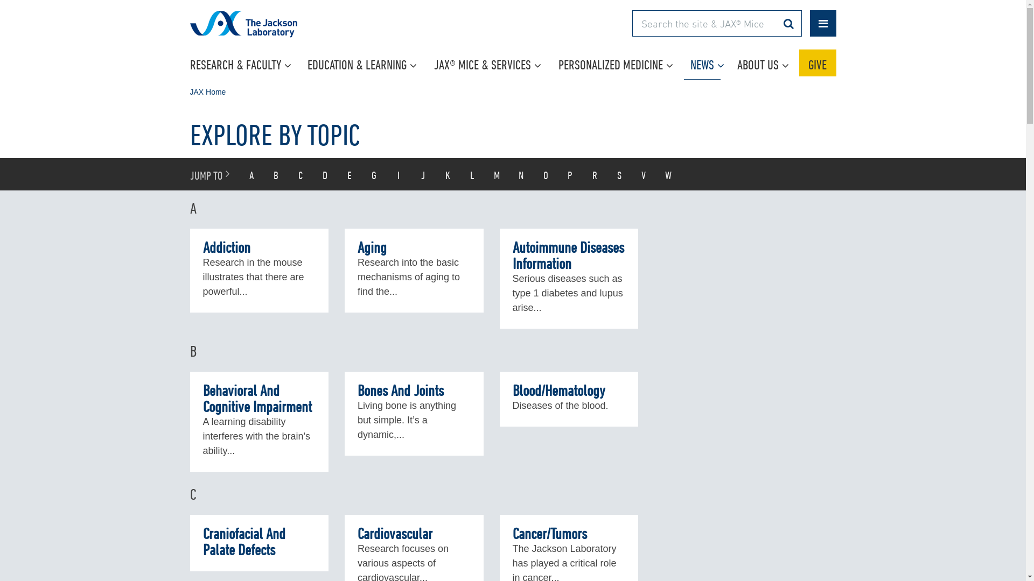  Describe the element at coordinates (644, 174) in the screenshot. I see `V` at that location.